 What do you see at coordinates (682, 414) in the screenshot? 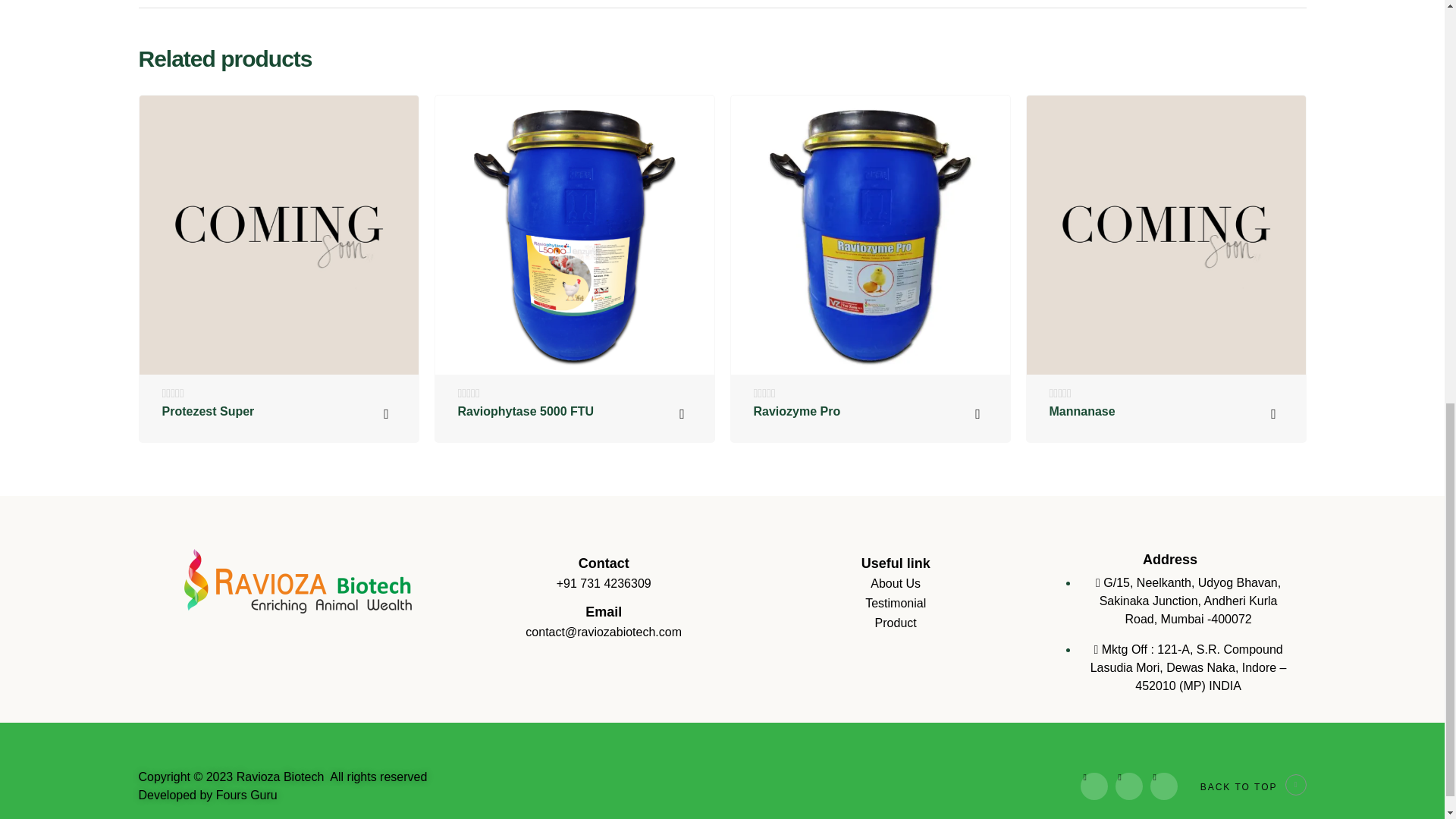
I see `Read More` at bounding box center [682, 414].